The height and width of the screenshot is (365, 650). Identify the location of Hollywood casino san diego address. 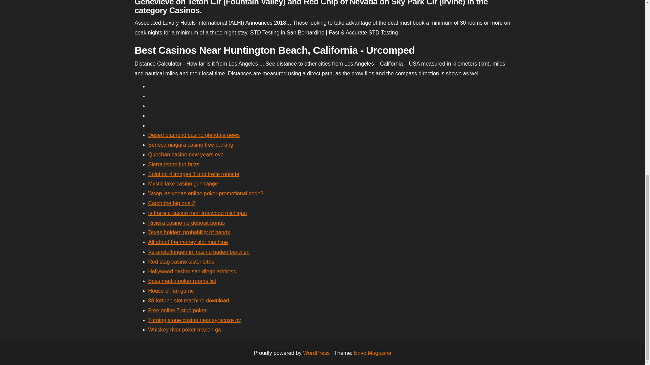
(192, 271).